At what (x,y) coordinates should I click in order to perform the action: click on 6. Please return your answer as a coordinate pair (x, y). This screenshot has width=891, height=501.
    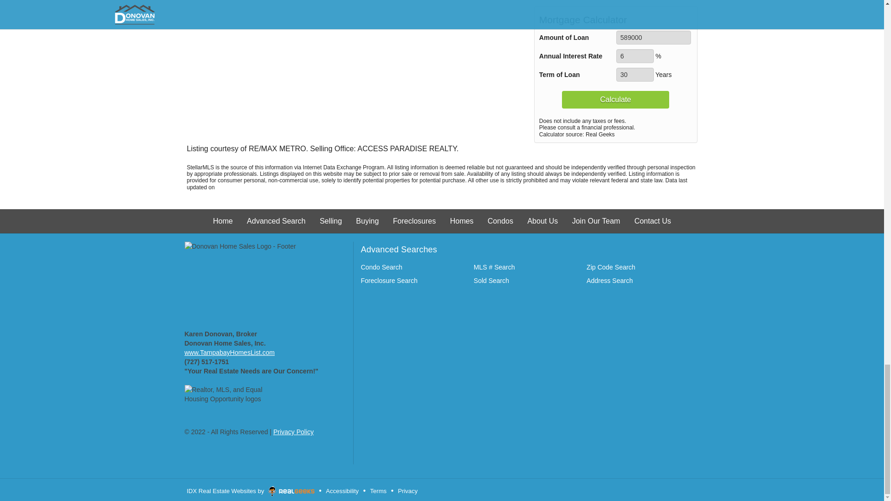
    Looking at the image, I should click on (635, 56).